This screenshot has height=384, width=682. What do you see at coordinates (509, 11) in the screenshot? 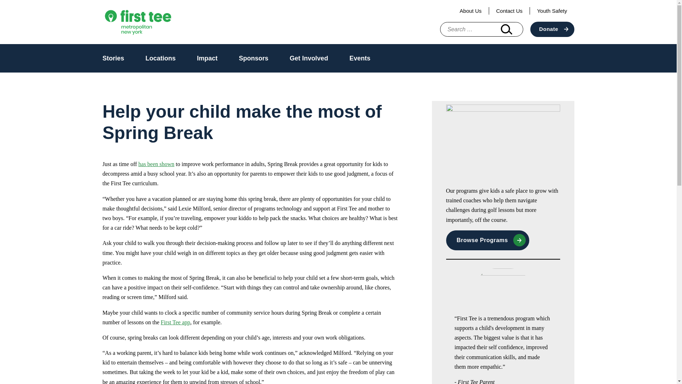
I see `Contact Us` at bounding box center [509, 11].